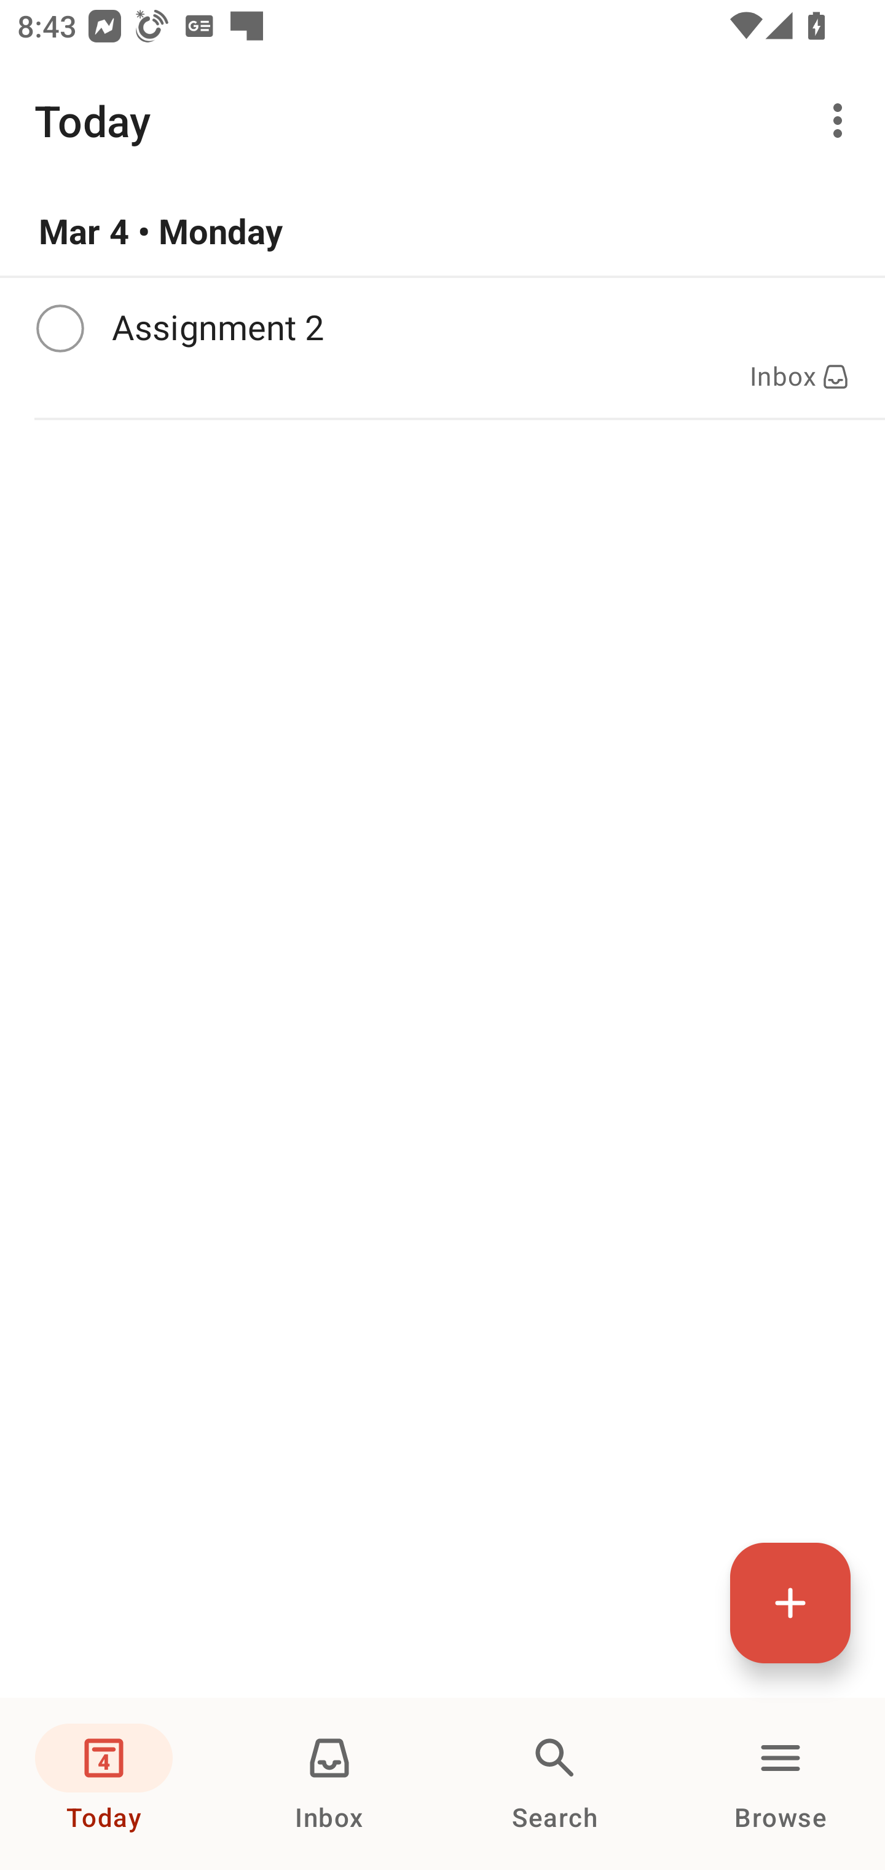  I want to click on Today More options, so click(442, 121).